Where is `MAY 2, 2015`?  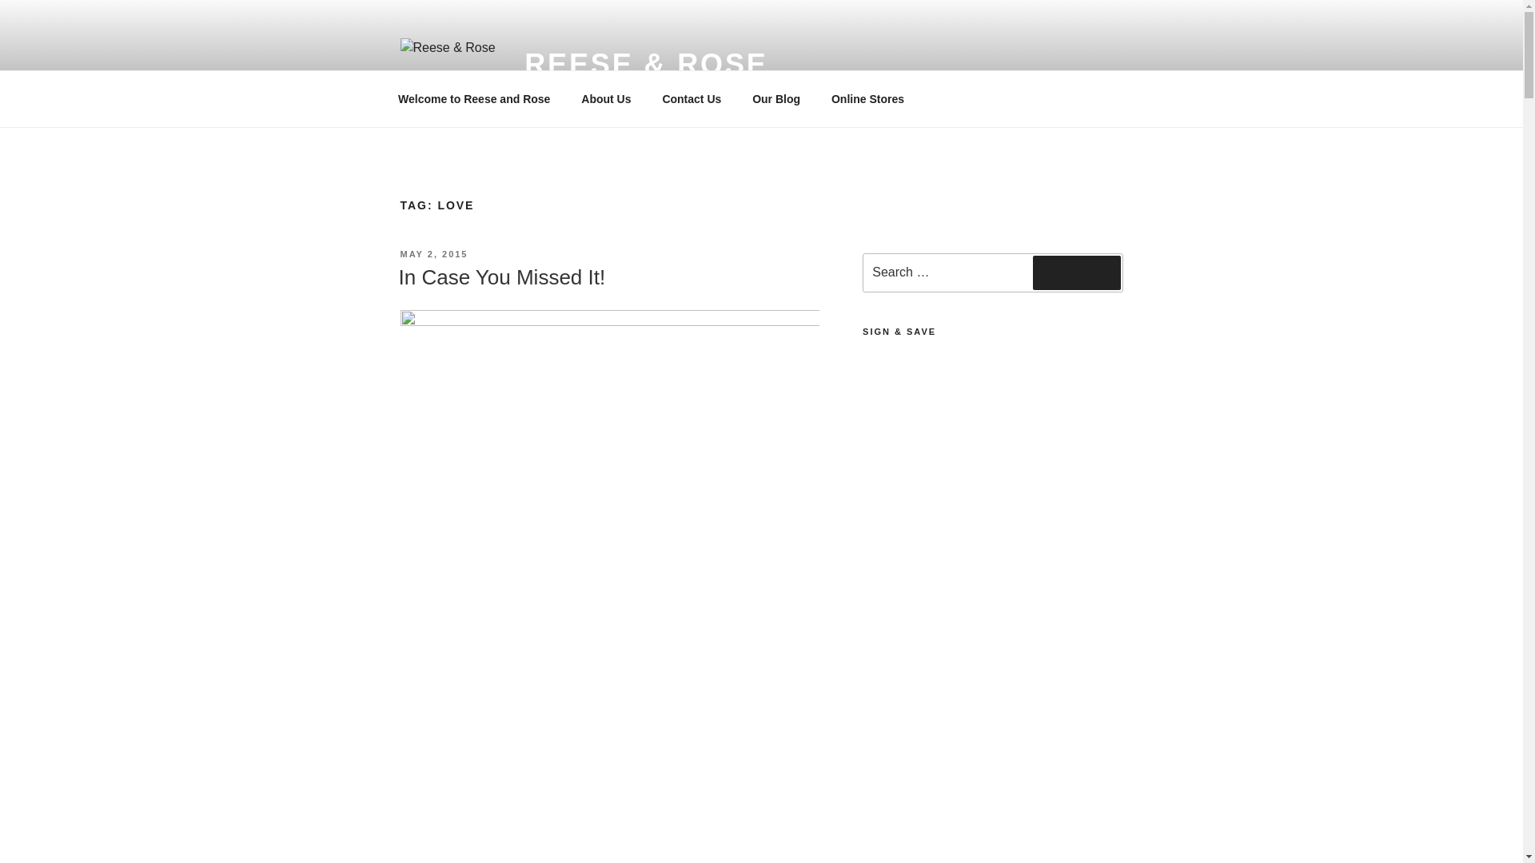
MAY 2, 2015 is located at coordinates (433, 254).